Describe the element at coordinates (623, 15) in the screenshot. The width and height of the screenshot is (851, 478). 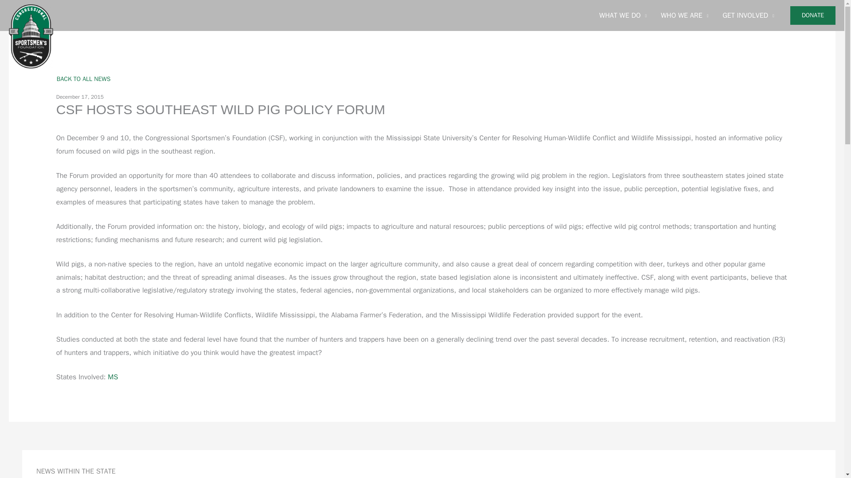
I see `WHAT WE DO` at that location.